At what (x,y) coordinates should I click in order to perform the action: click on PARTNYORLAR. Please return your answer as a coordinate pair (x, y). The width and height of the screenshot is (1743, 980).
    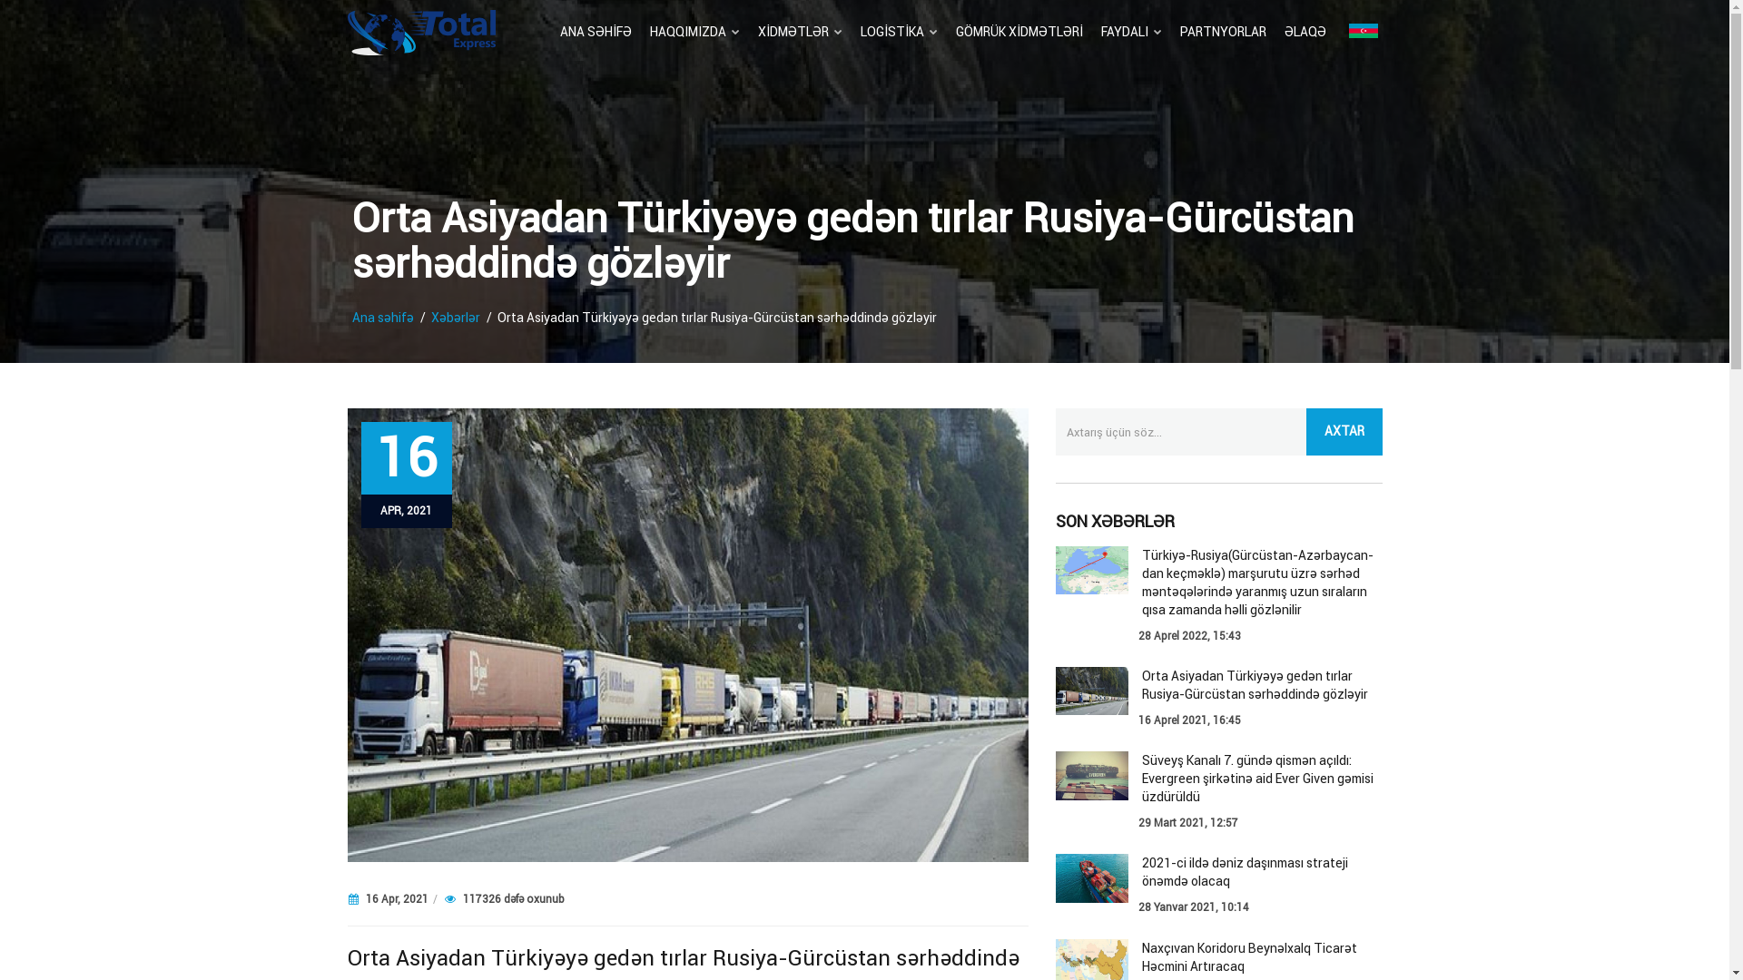
    Looking at the image, I should click on (1224, 32).